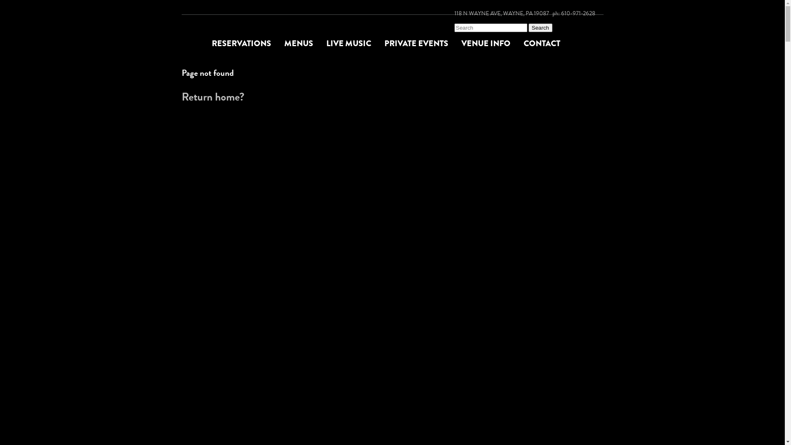  I want to click on ph: 610-971-2628, so click(573, 13).